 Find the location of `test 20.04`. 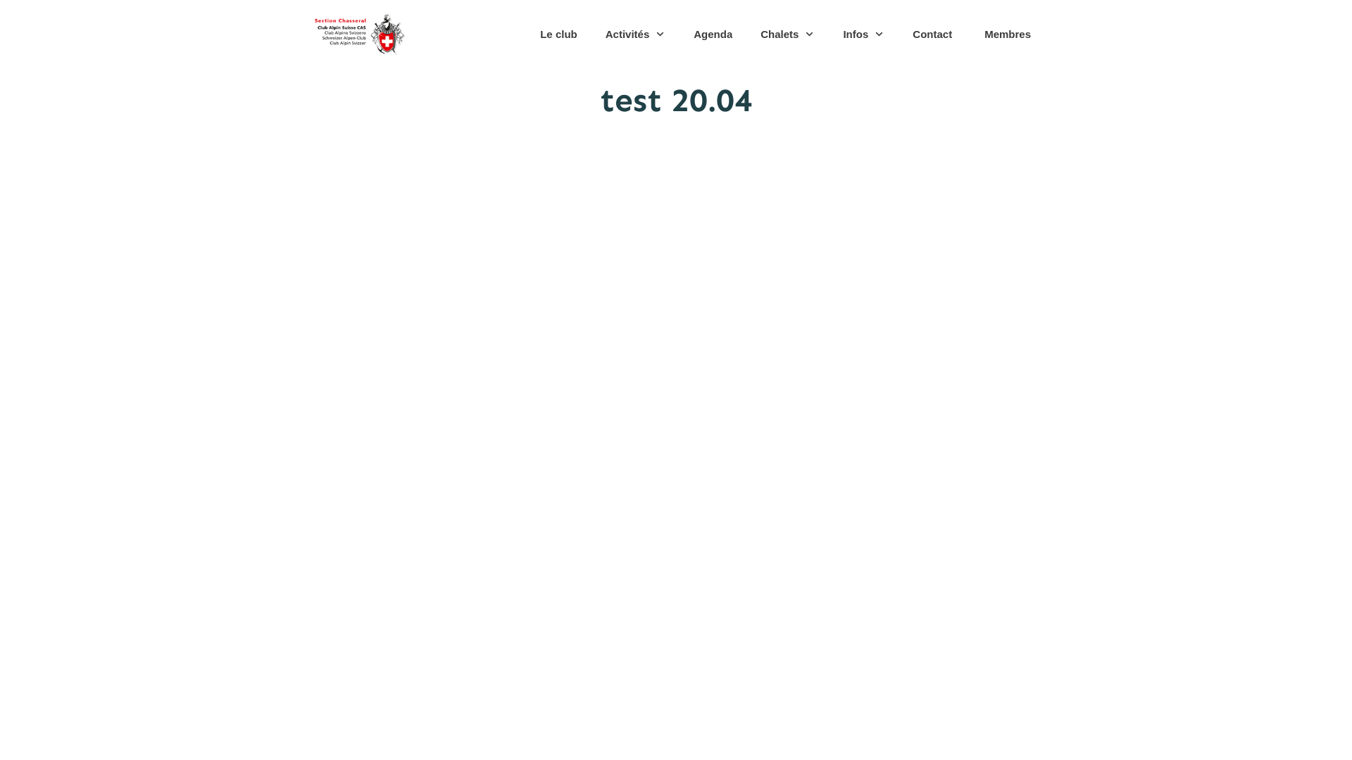

test 20.04 is located at coordinates (676, 100).